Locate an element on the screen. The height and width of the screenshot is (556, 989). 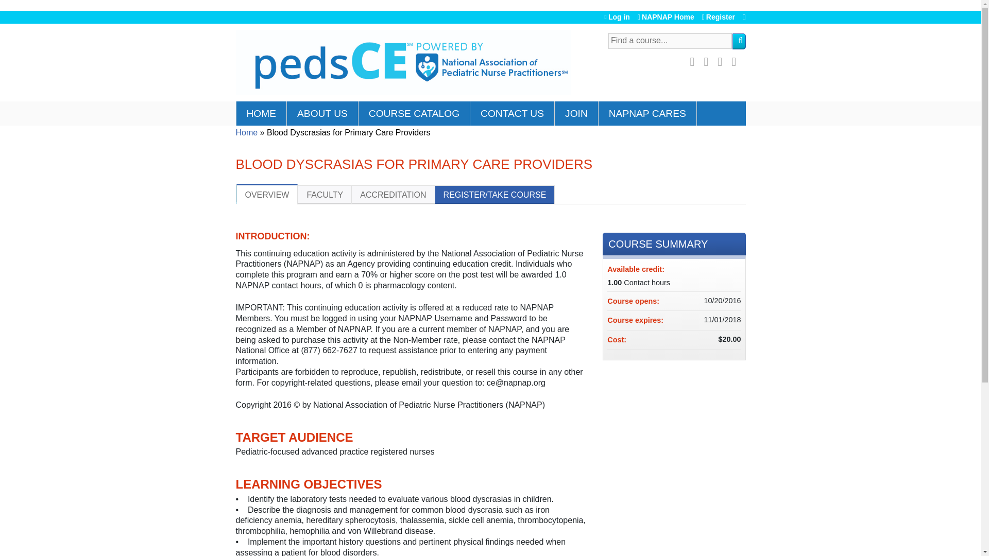
COURSE CATALOG is located at coordinates (414, 113).